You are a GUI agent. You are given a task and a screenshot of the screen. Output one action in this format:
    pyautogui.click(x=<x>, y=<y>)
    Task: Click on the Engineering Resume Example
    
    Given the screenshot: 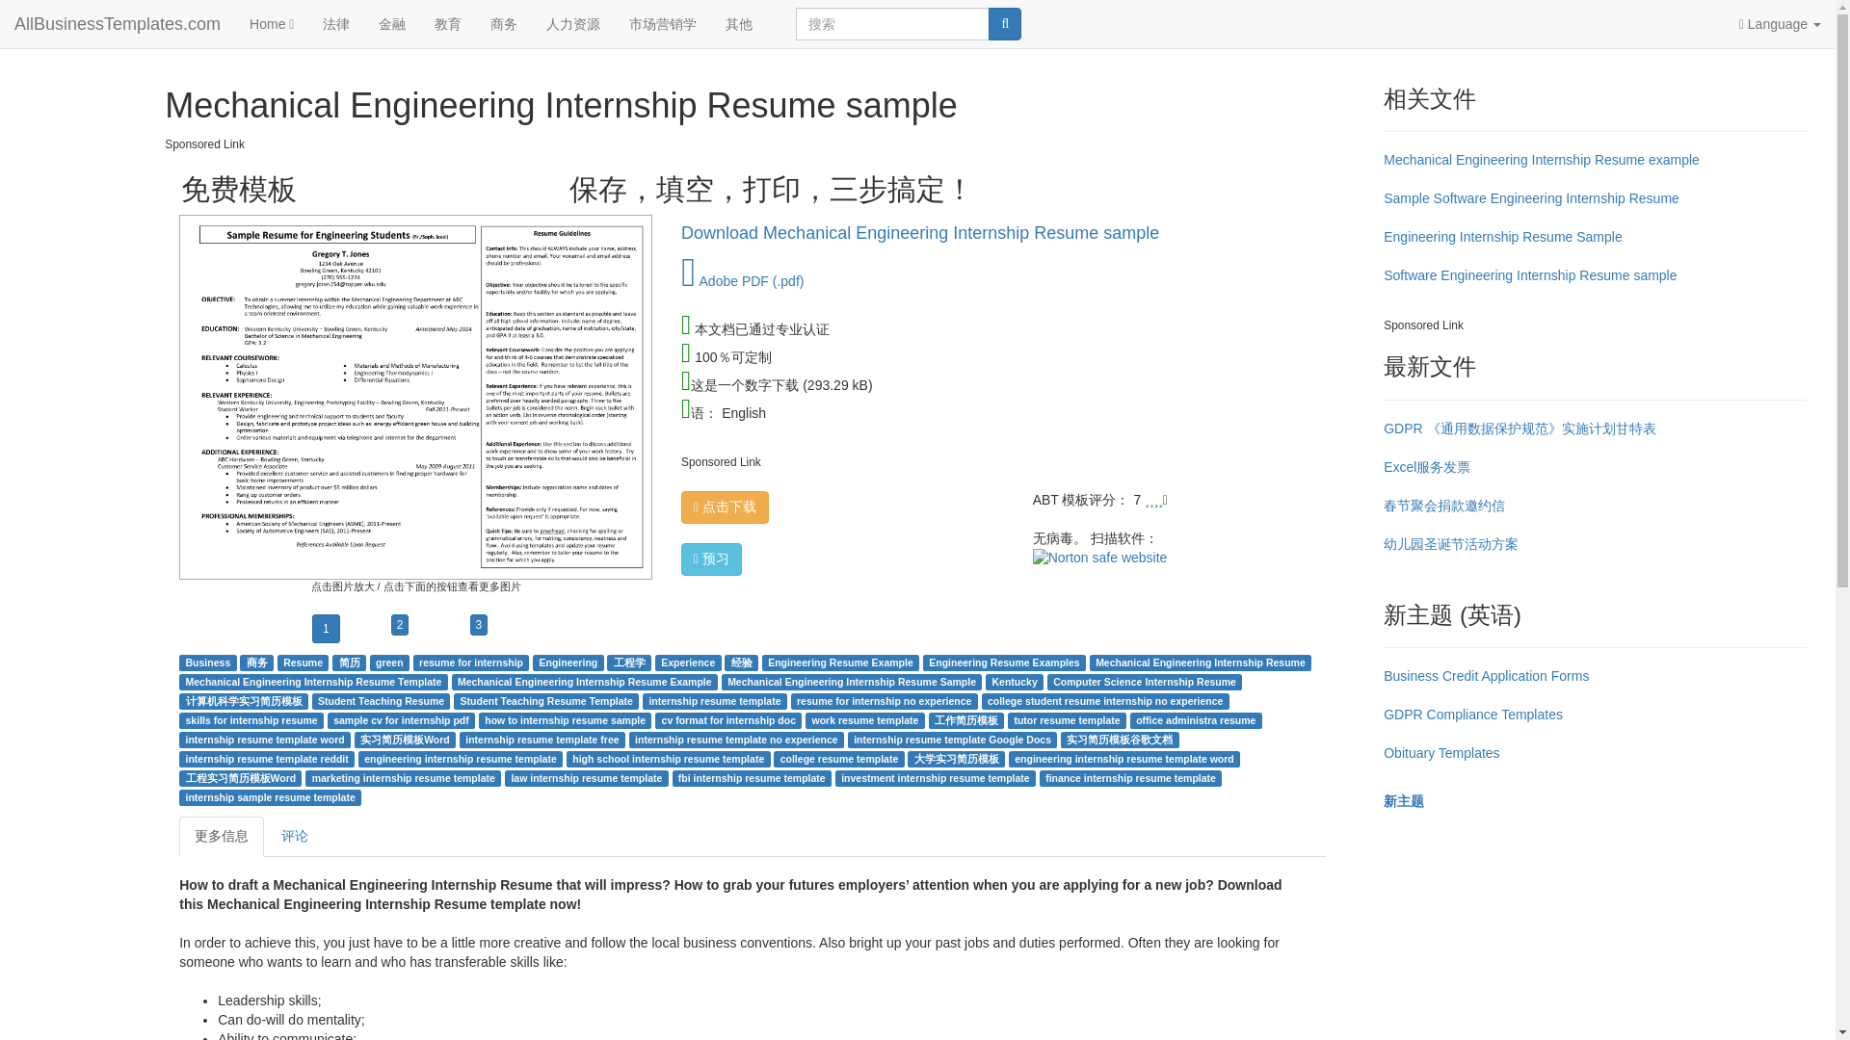 What is the action you would take?
    pyautogui.click(x=840, y=663)
    